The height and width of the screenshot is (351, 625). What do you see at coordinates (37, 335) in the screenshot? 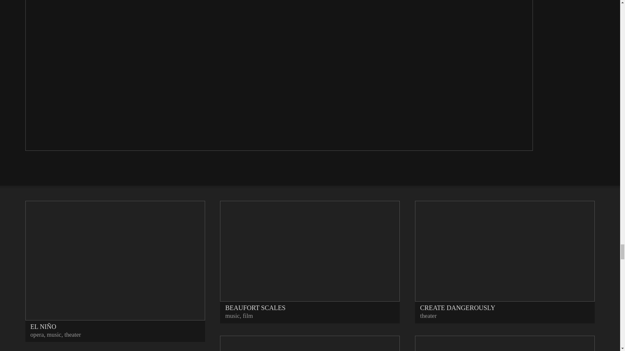
I see `opera` at bounding box center [37, 335].